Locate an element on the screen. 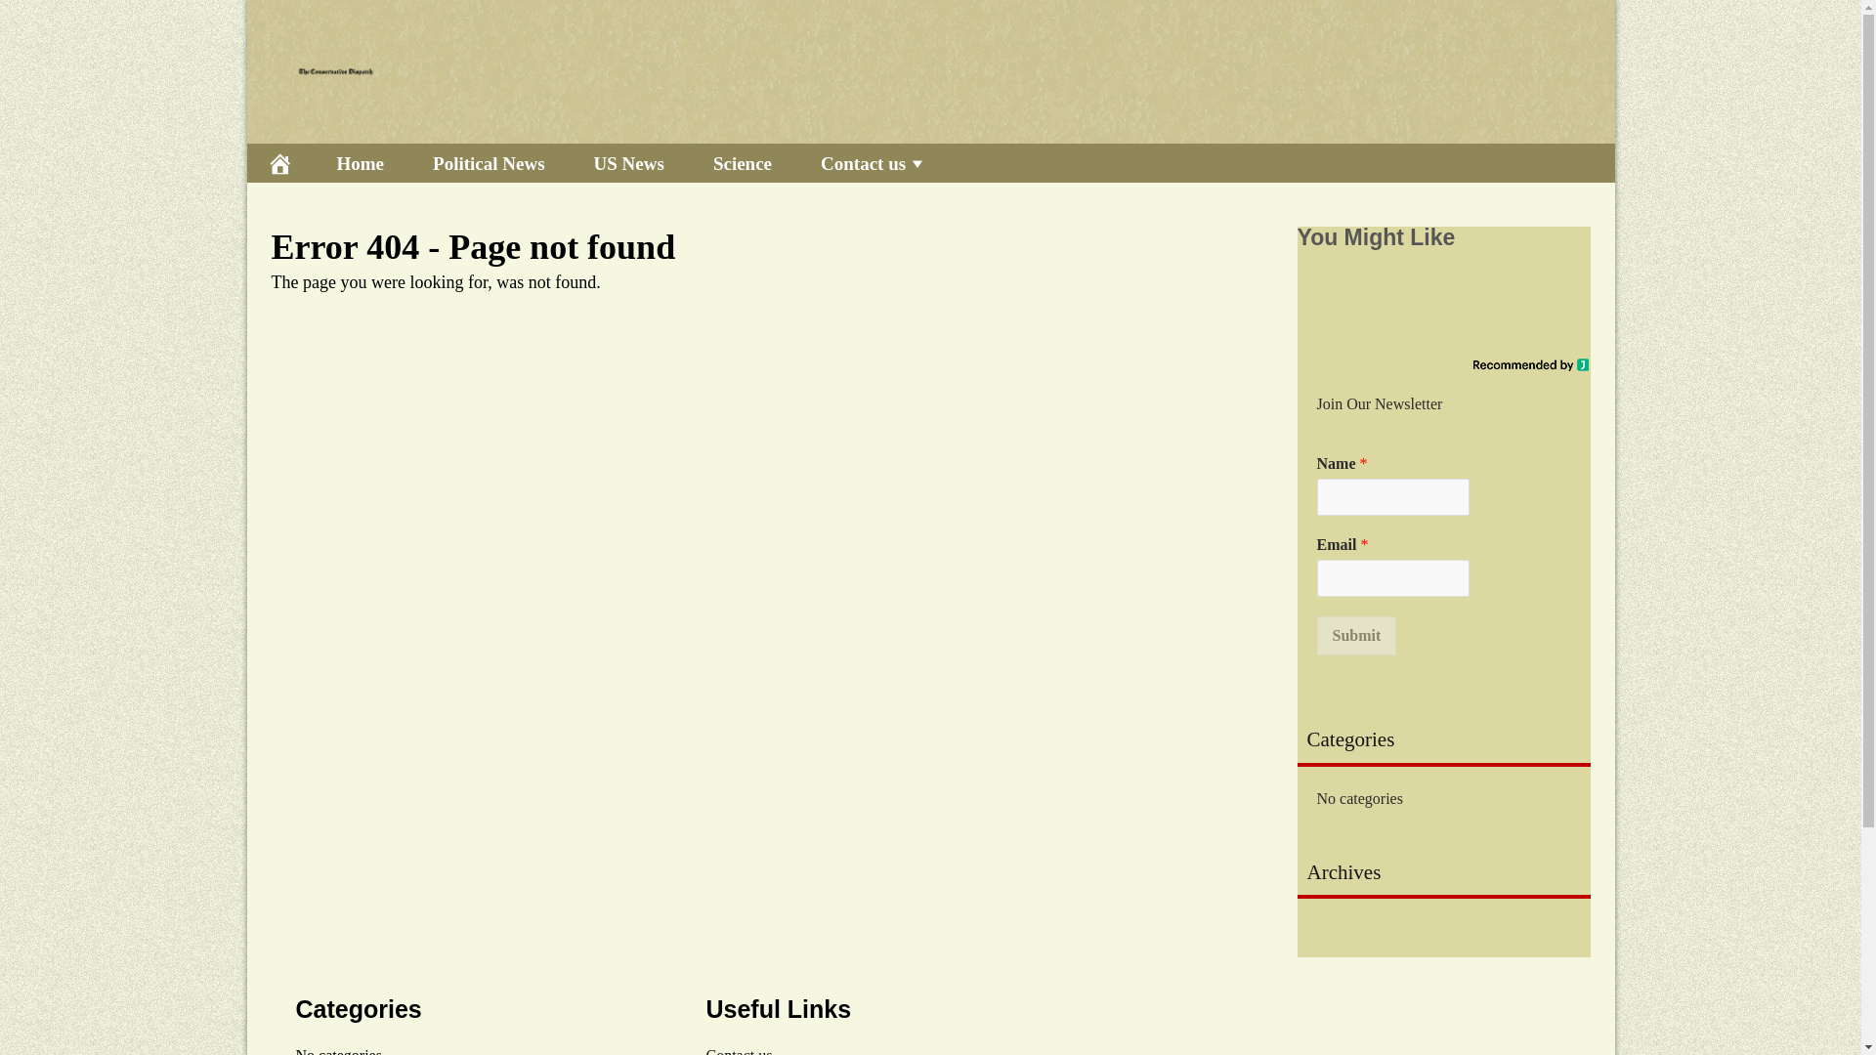  Contact us is located at coordinates (738, 1051).